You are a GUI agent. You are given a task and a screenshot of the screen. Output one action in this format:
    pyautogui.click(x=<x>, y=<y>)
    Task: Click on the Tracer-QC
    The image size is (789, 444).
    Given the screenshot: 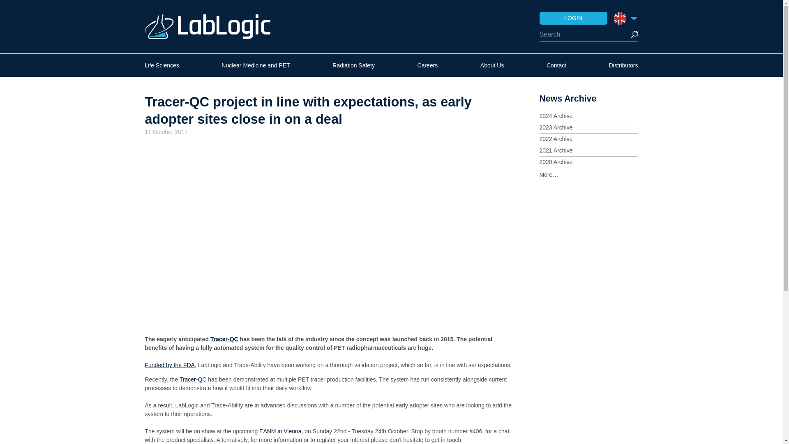 What is the action you would take?
    pyautogui.click(x=224, y=339)
    